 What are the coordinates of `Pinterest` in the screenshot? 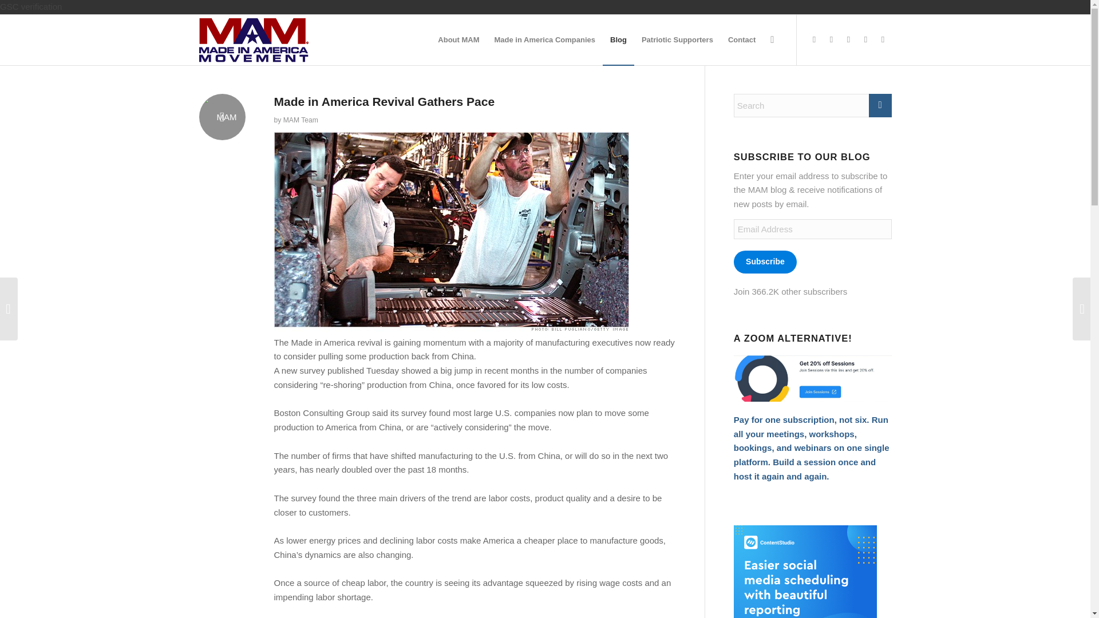 It's located at (848, 39).